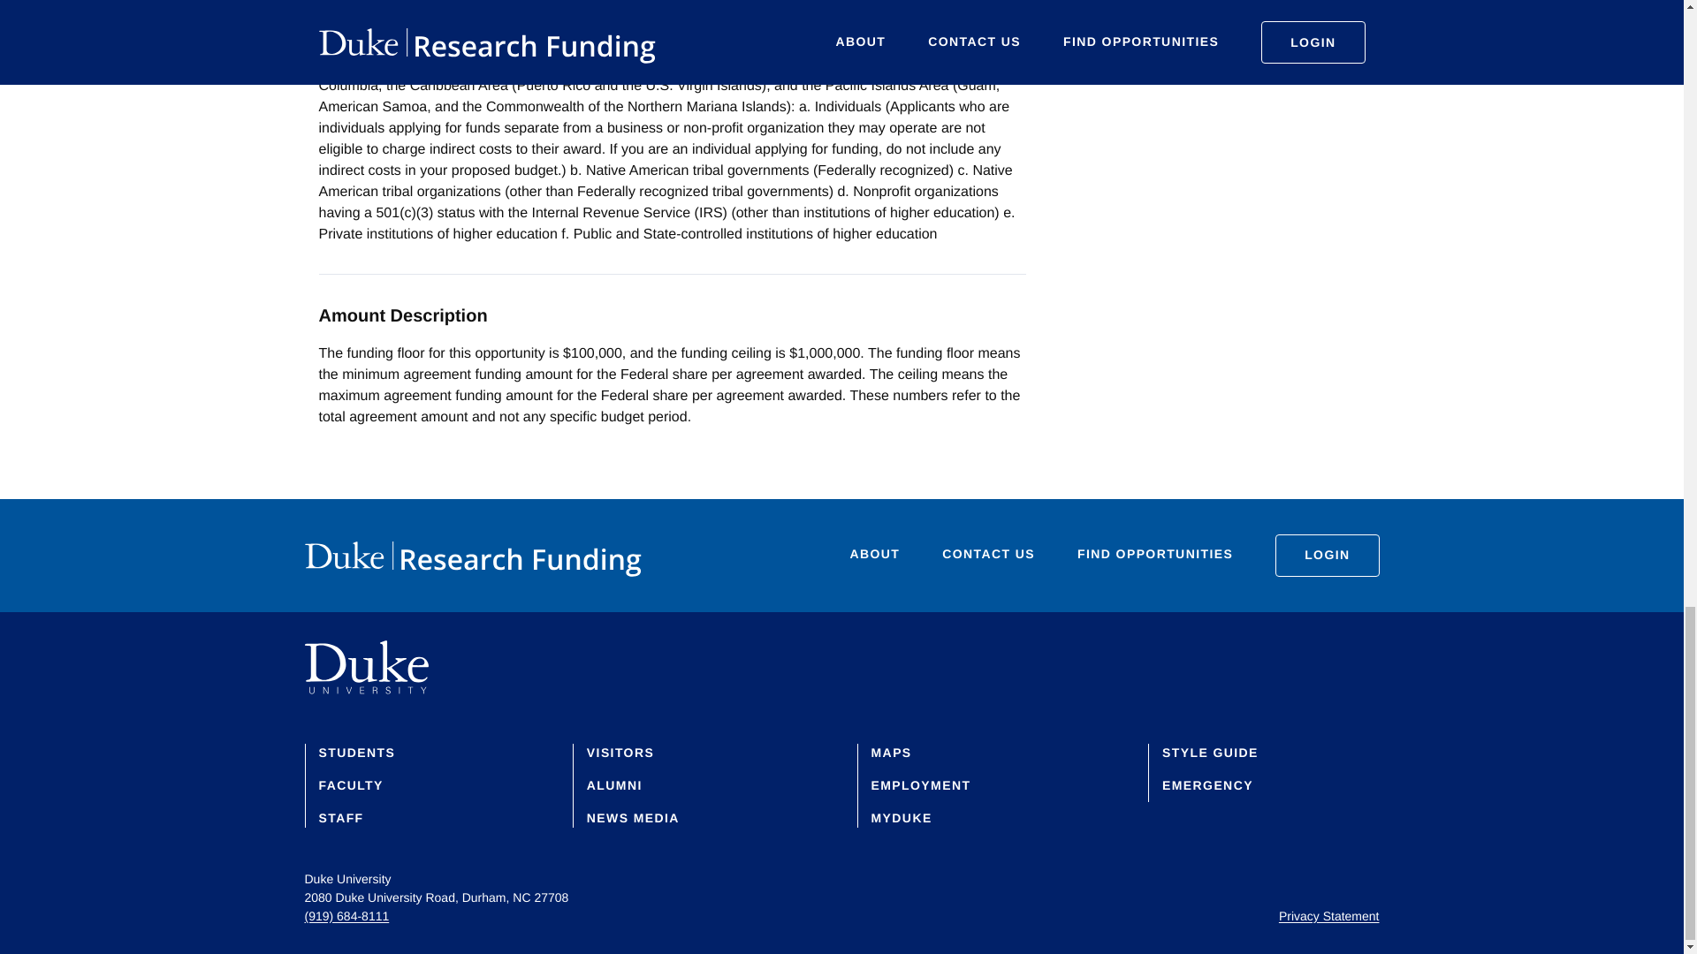 The height and width of the screenshot is (954, 1697). I want to click on EMERGENCY, so click(1207, 785).